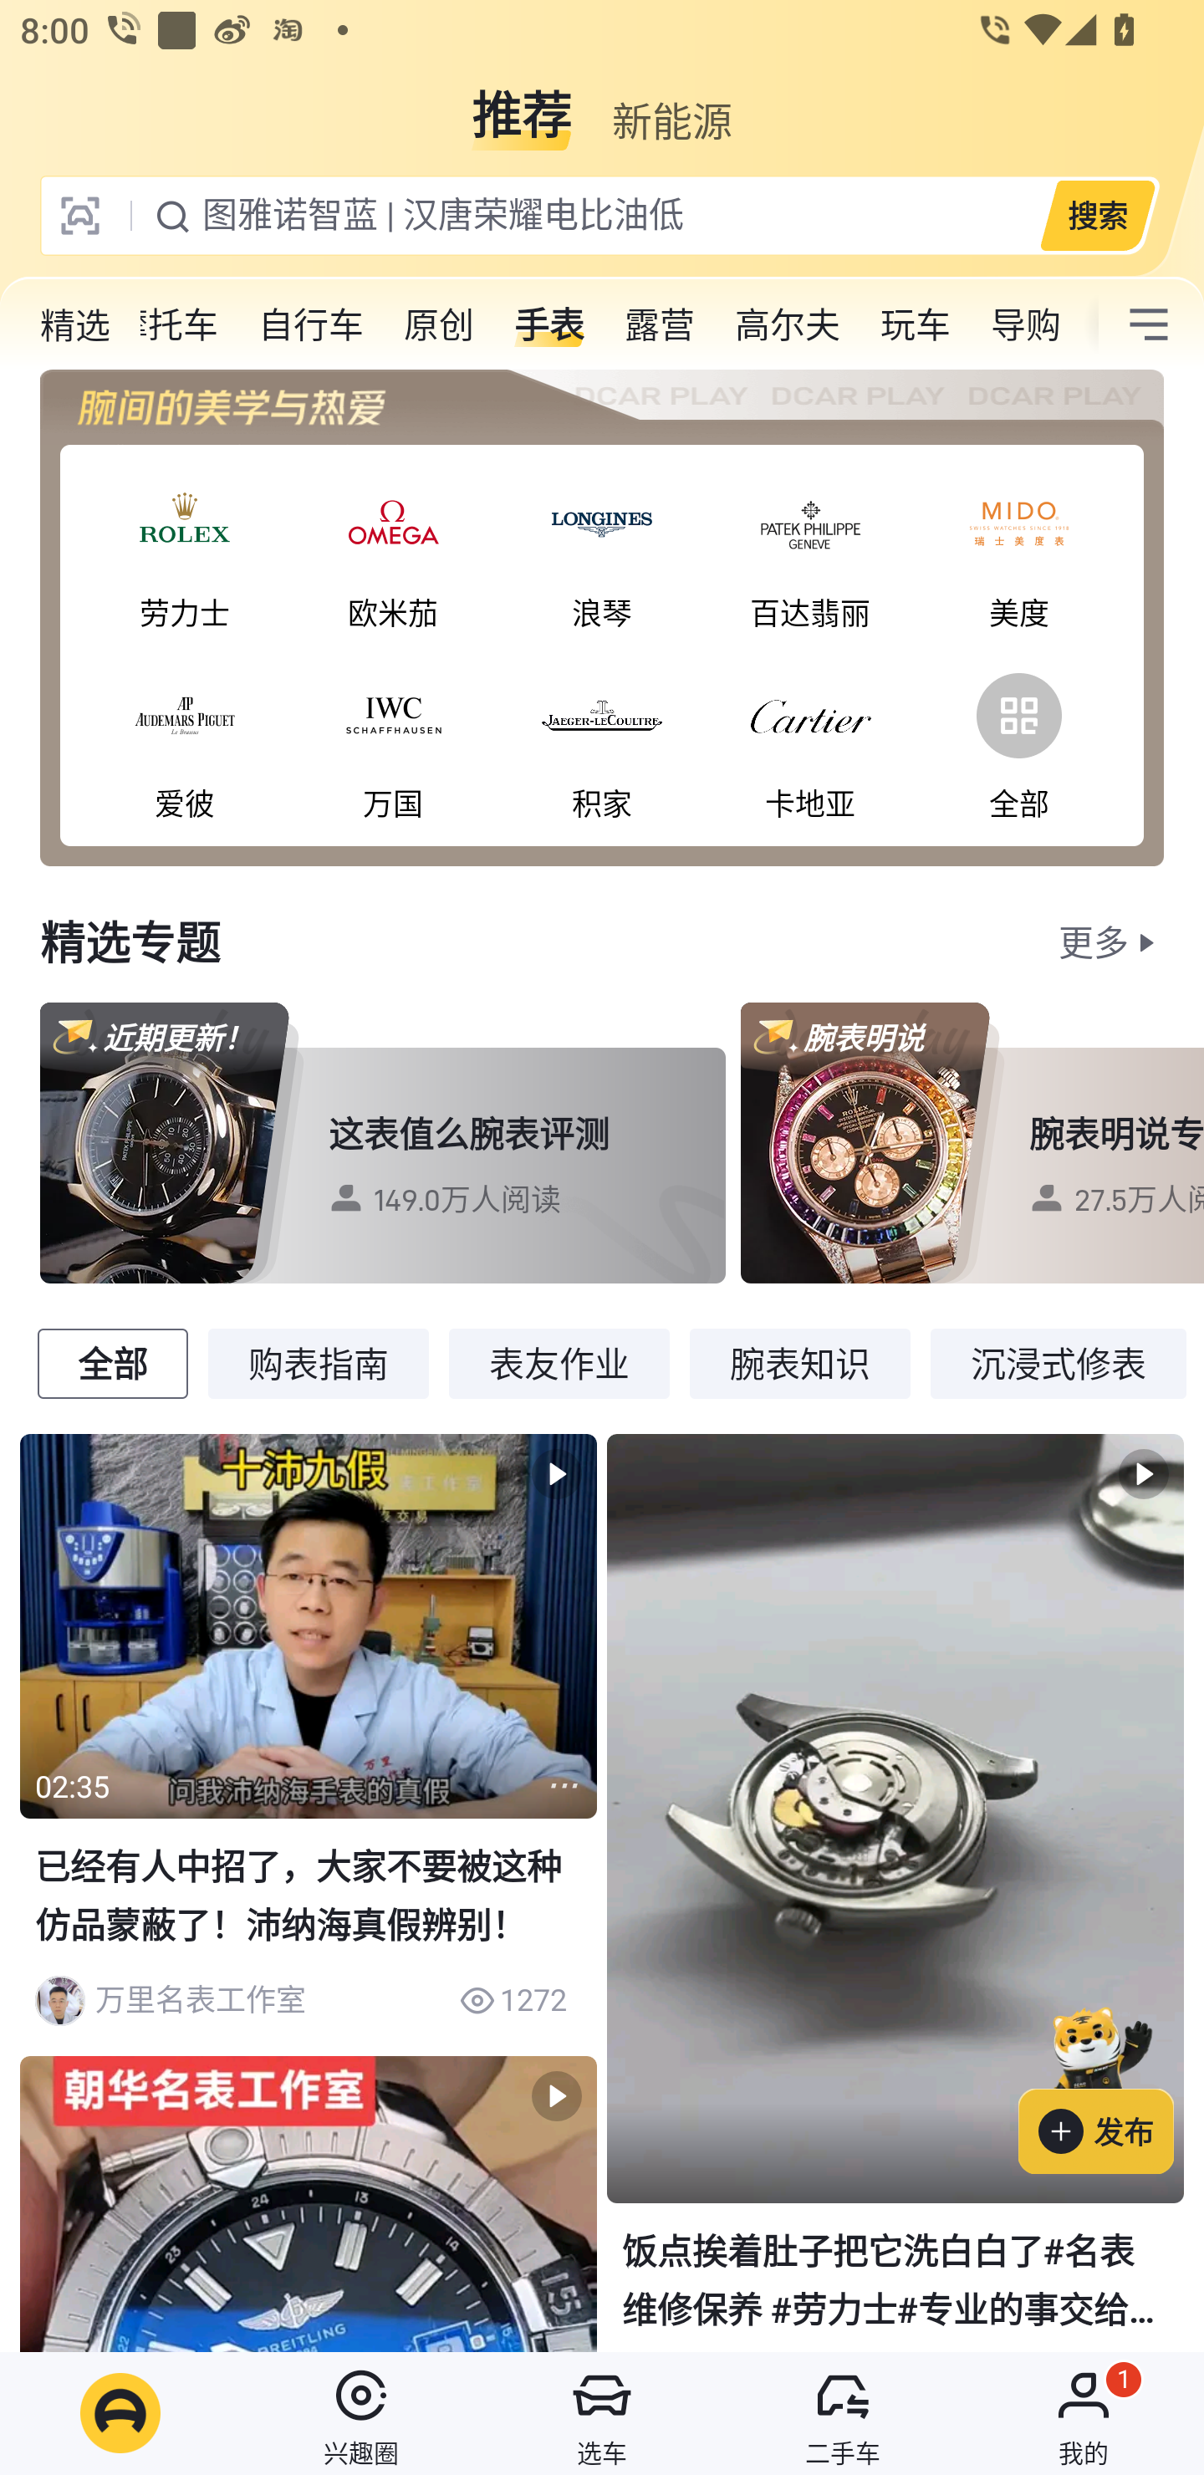 This screenshot has height=2475, width=1204. What do you see at coordinates (438, 324) in the screenshot?
I see `原创` at bounding box center [438, 324].